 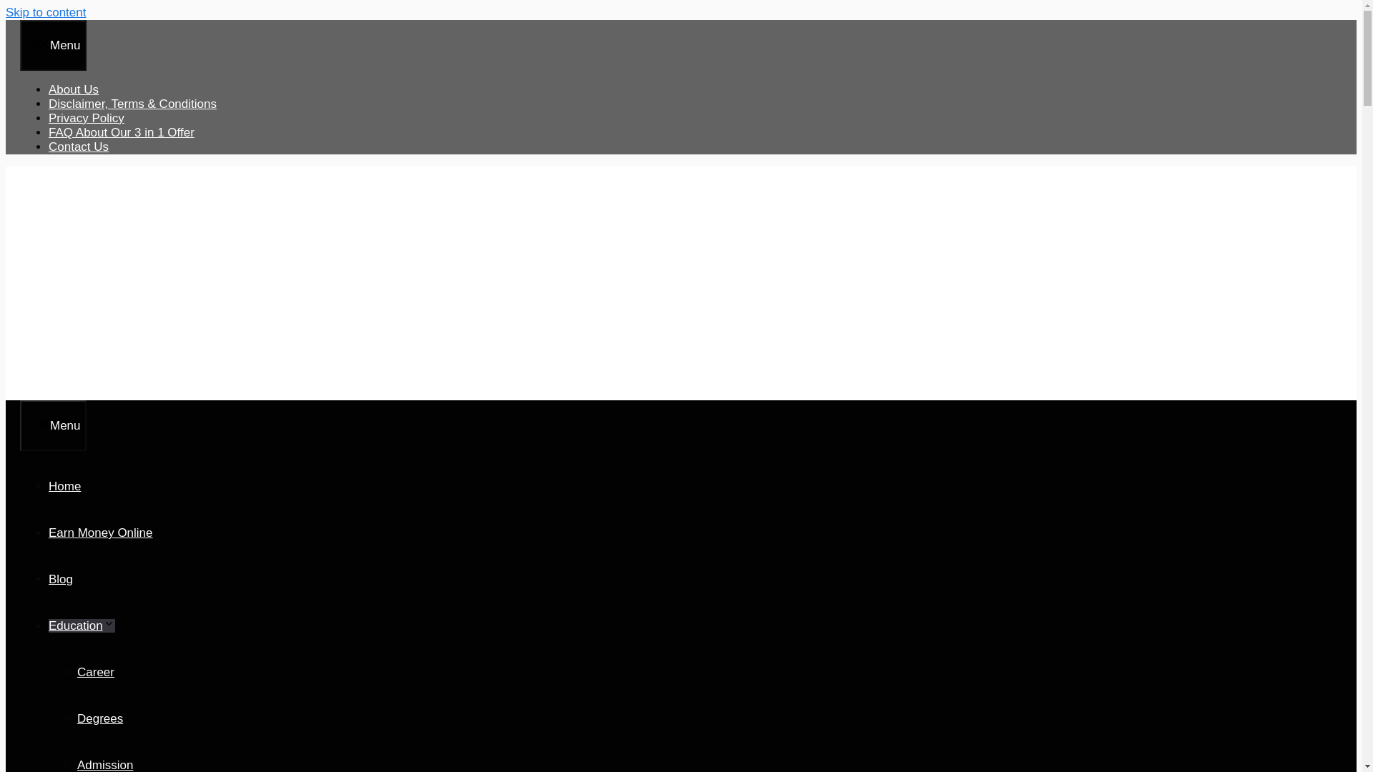 I want to click on Home, so click(x=64, y=486).